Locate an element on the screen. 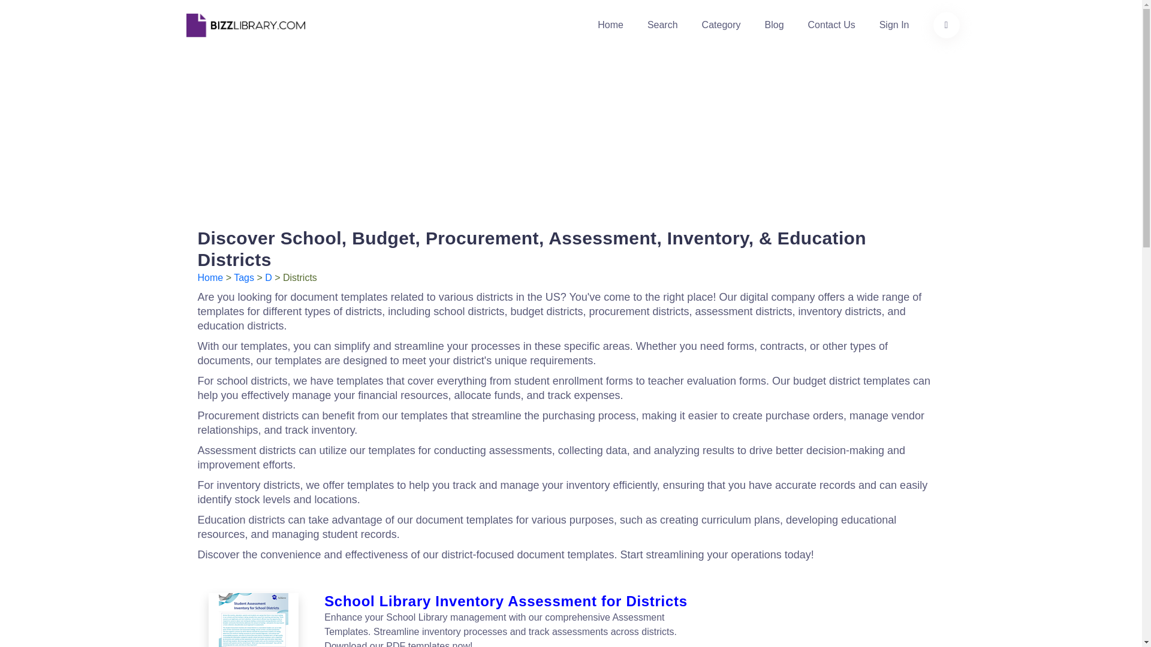 The height and width of the screenshot is (647, 1151). School Library Inventory Assessment for Districts is located at coordinates (253, 620).